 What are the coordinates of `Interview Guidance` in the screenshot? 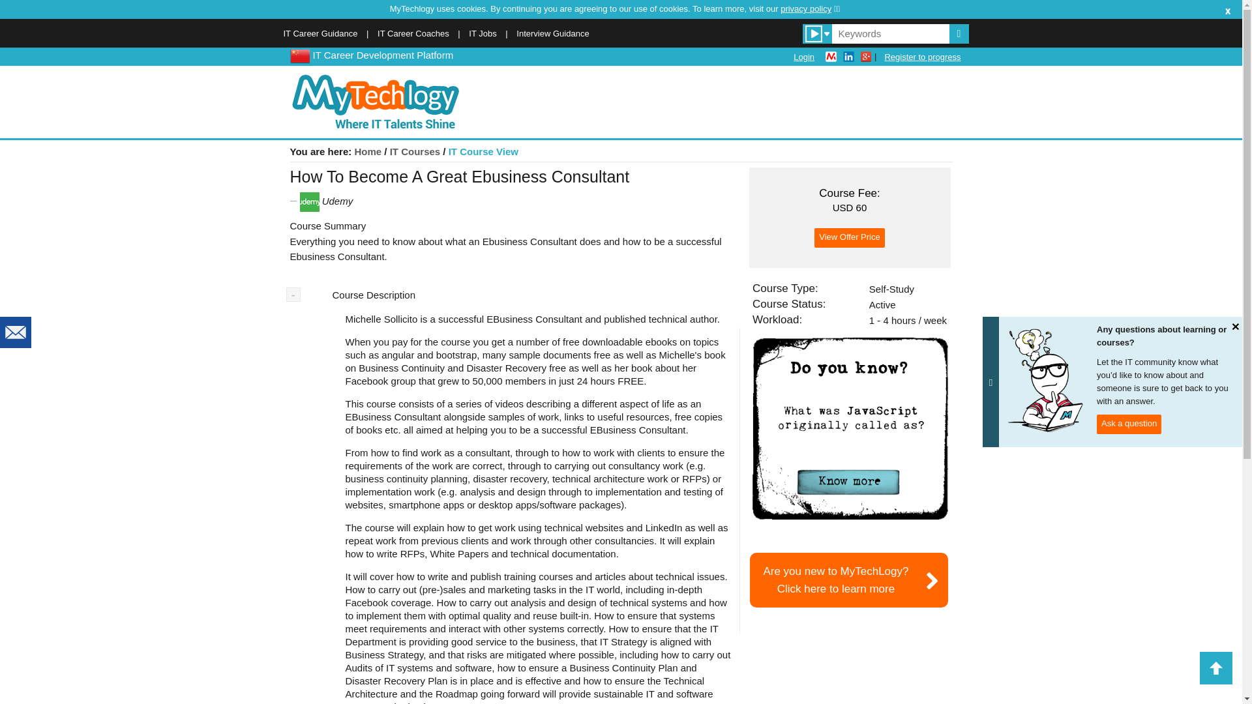 It's located at (413, 34).